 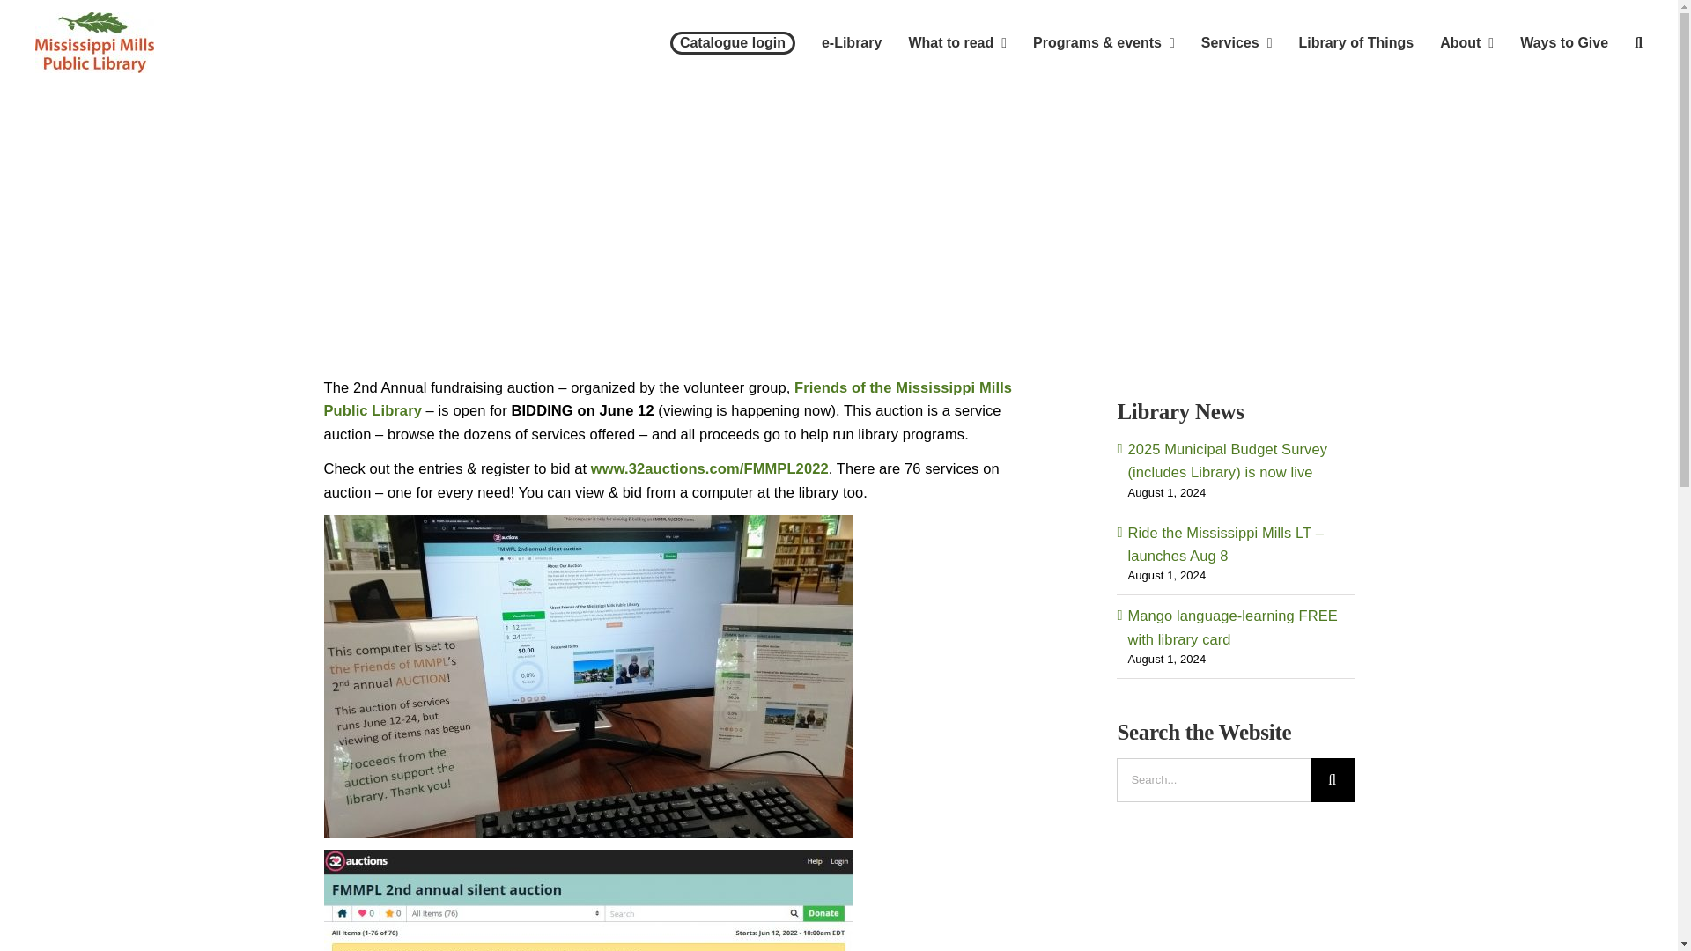 I want to click on What to read, so click(x=956, y=42).